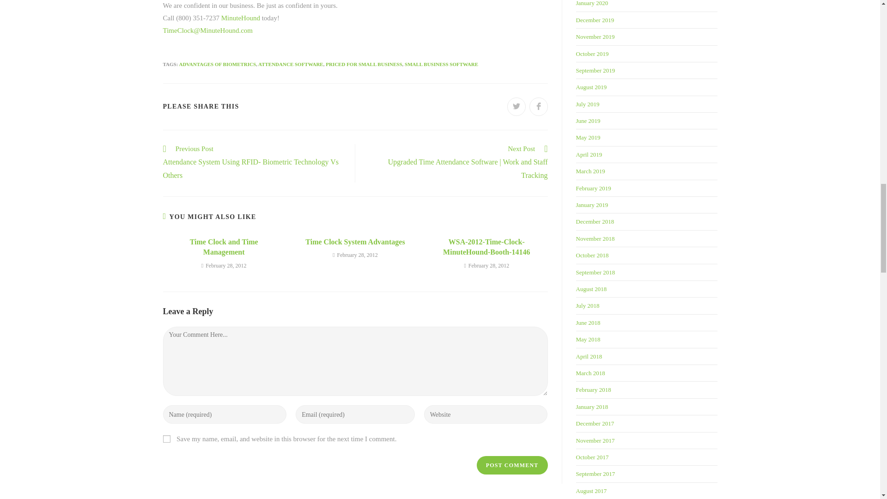 The image size is (887, 499). What do you see at coordinates (166, 438) in the screenshot?
I see `yes` at bounding box center [166, 438].